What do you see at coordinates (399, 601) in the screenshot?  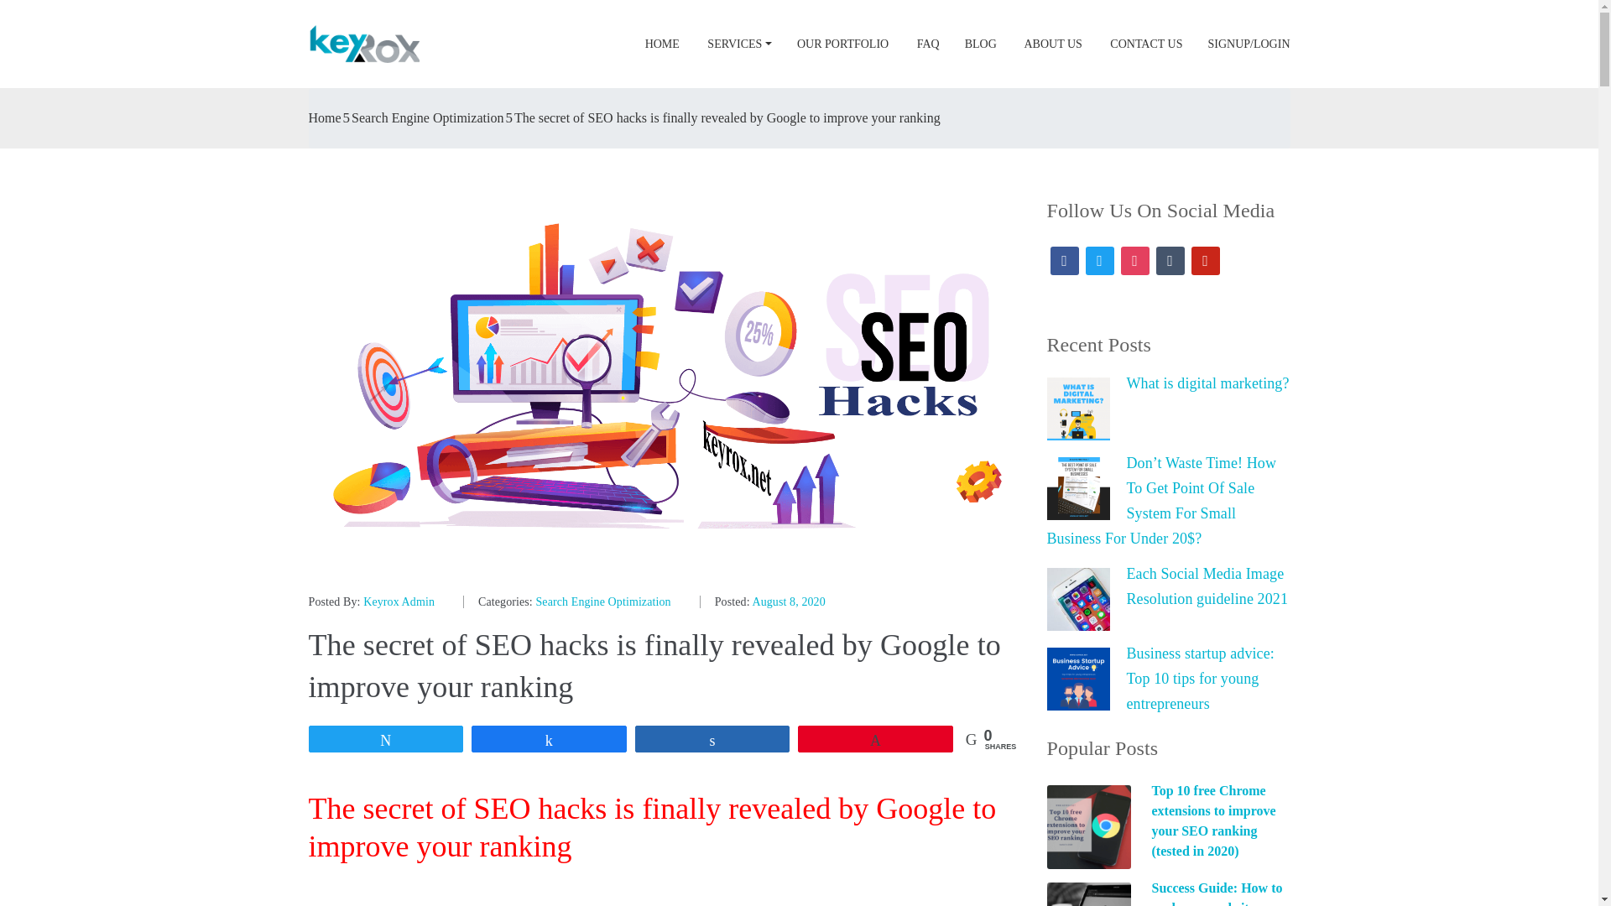 I see `Keyrox Admin` at bounding box center [399, 601].